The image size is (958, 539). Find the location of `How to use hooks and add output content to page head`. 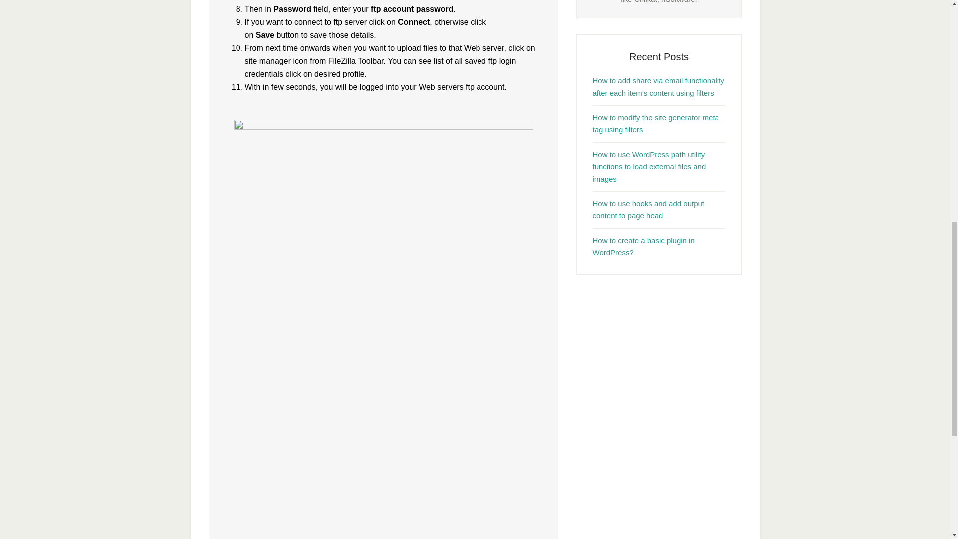

How to use hooks and add output content to page head is located at coordinates (649, 209).